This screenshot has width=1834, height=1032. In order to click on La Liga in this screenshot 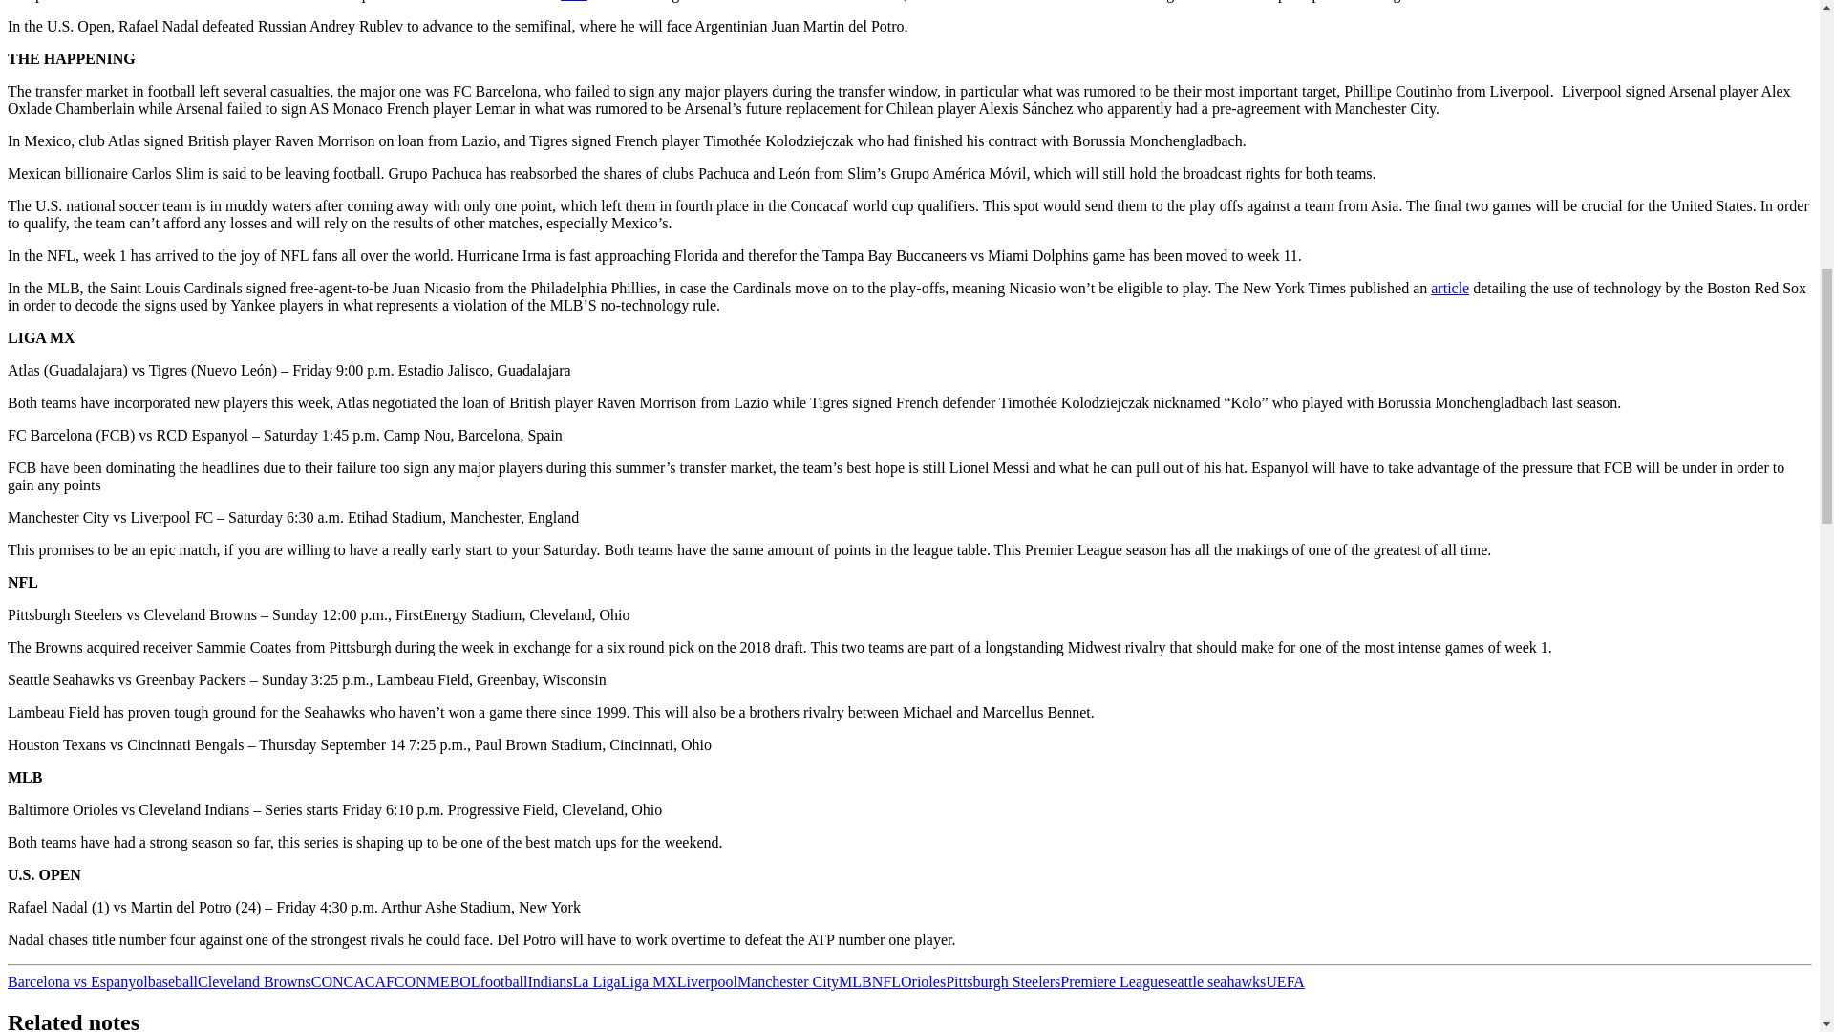, I will do `click(596, 981)`.